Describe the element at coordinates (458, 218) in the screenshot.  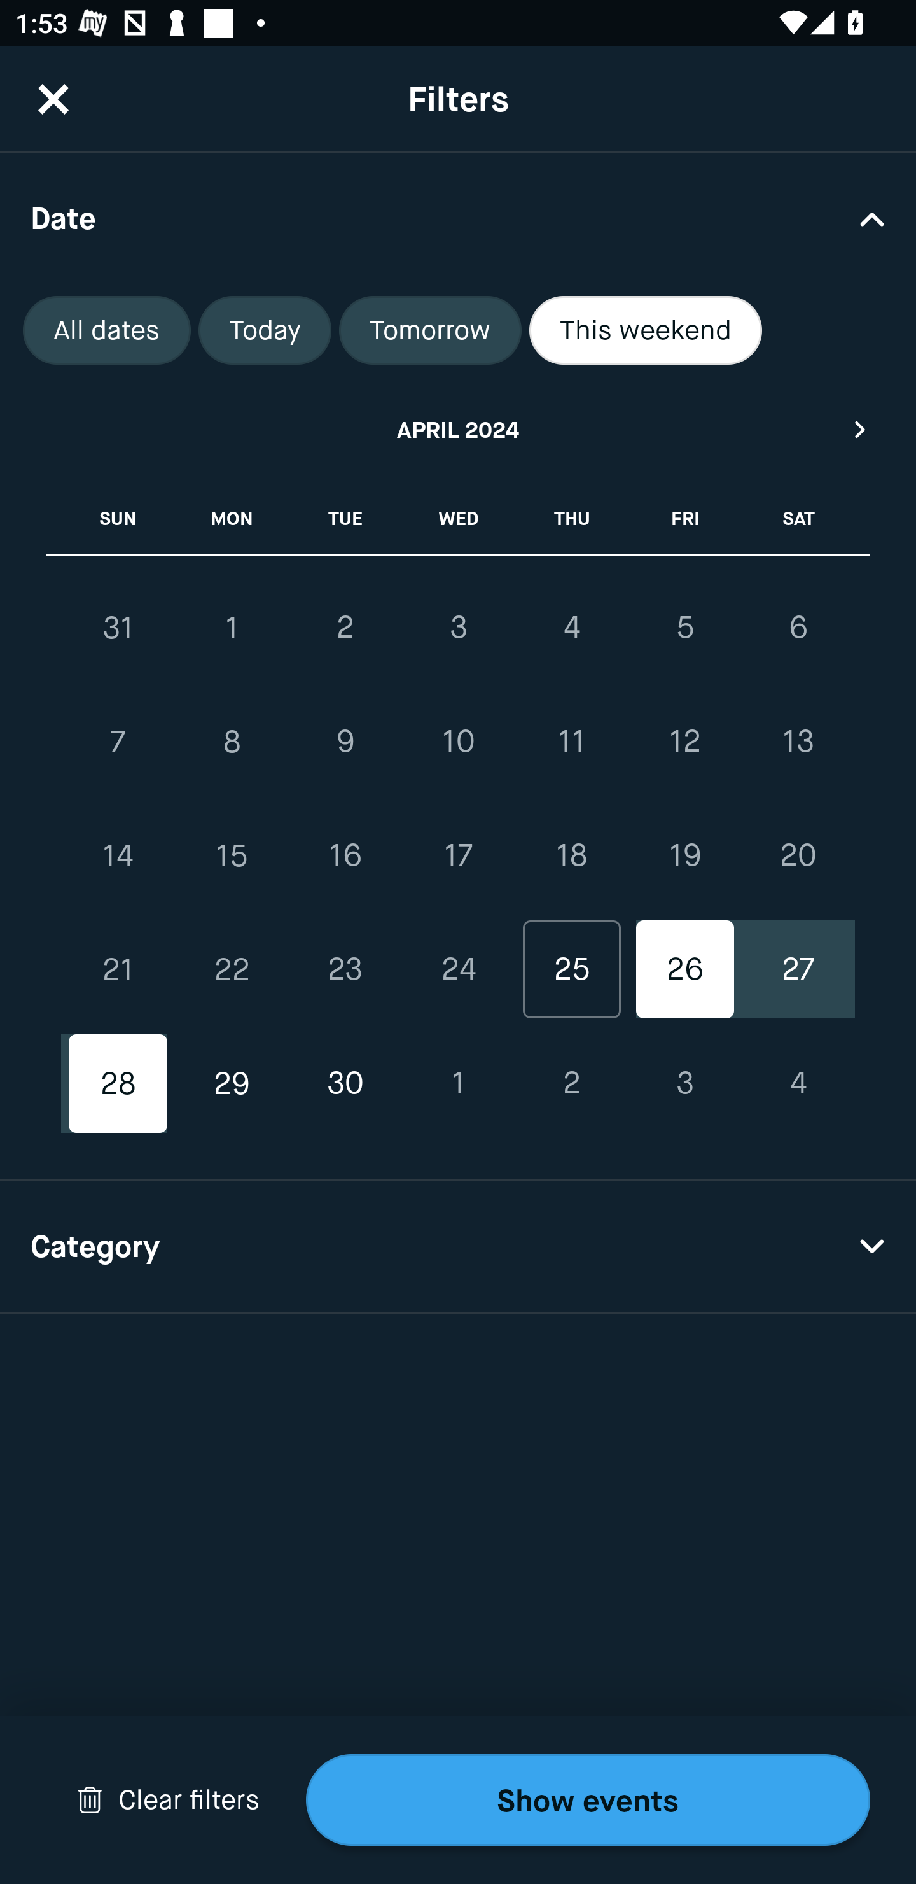
I see `Date Drop Down Arrow` at that location.